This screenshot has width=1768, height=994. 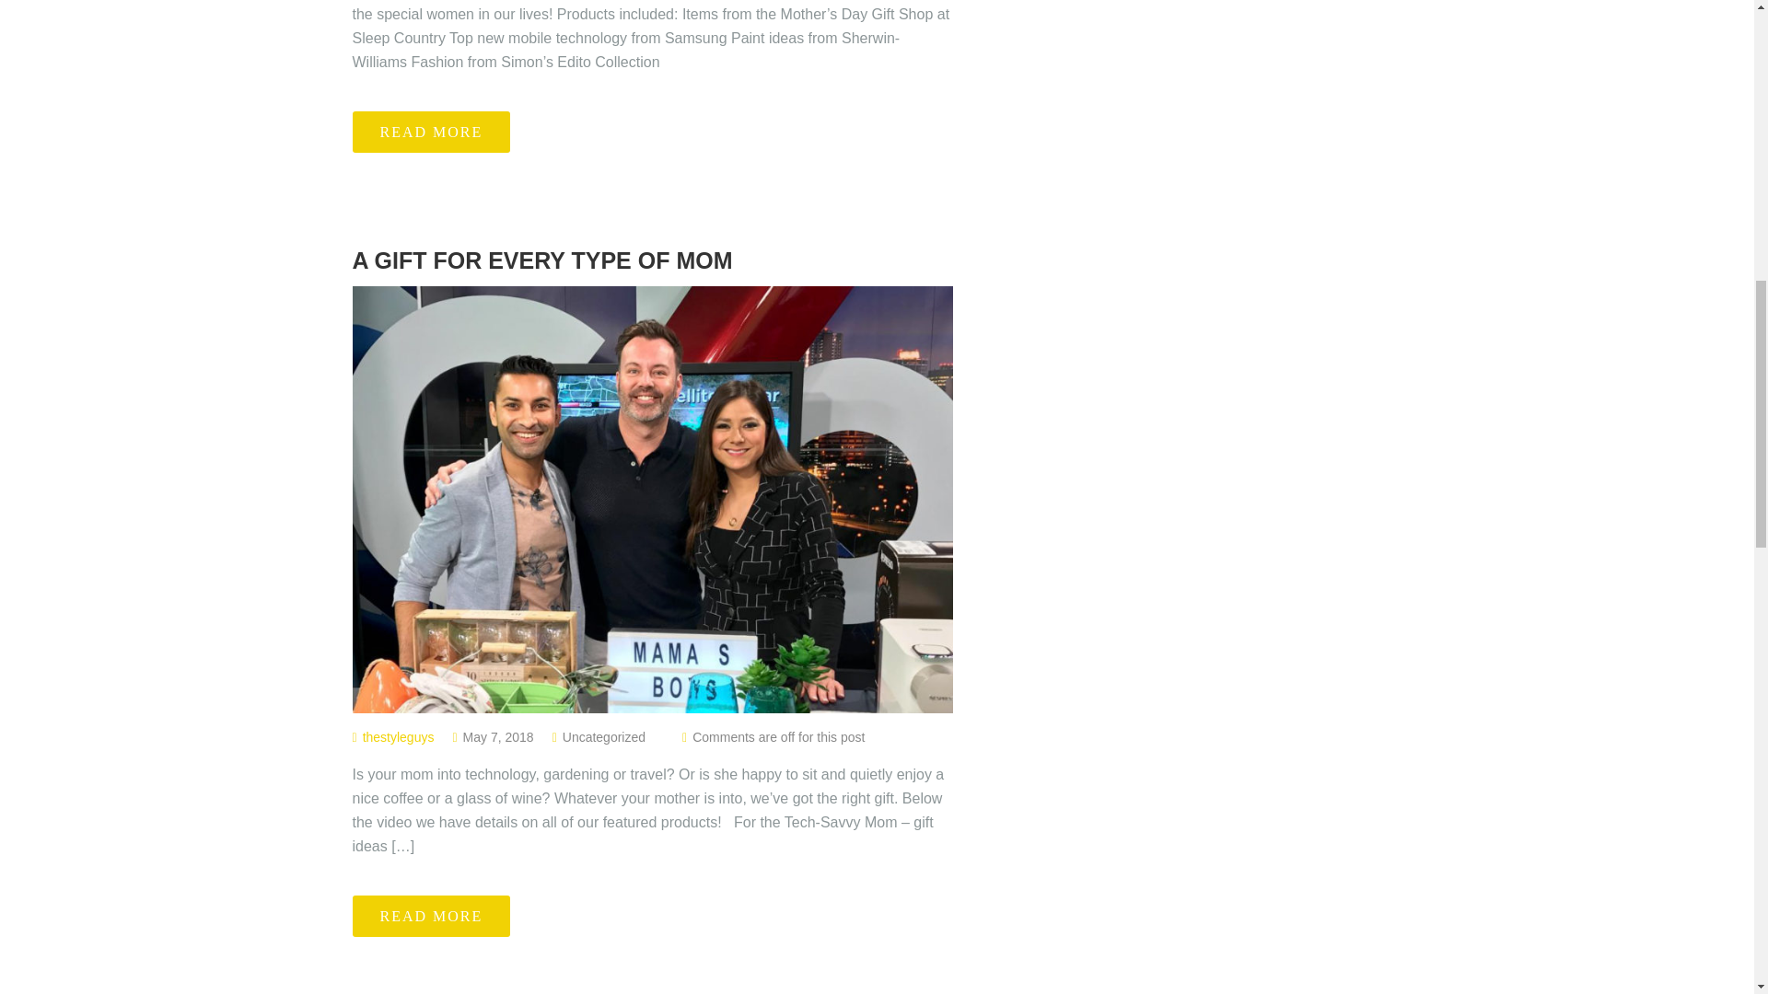 I want to click on READ MORE, so click(x=431, y=917).